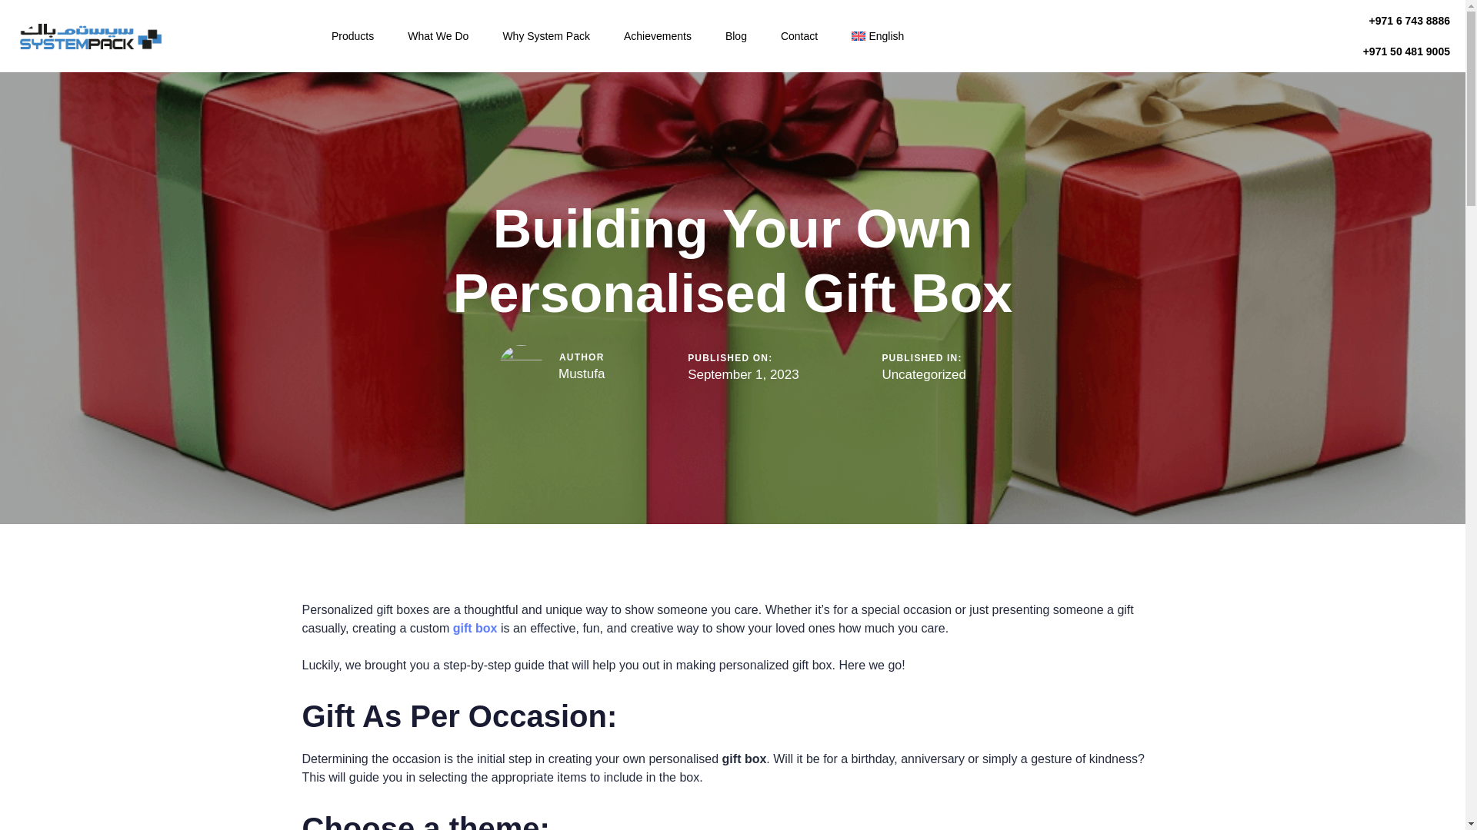 This screenshot has height=830, width=1477. Describe the element at coordinates (581, 373) in the screenshot. I see `Posts by Mustufa` at that location.